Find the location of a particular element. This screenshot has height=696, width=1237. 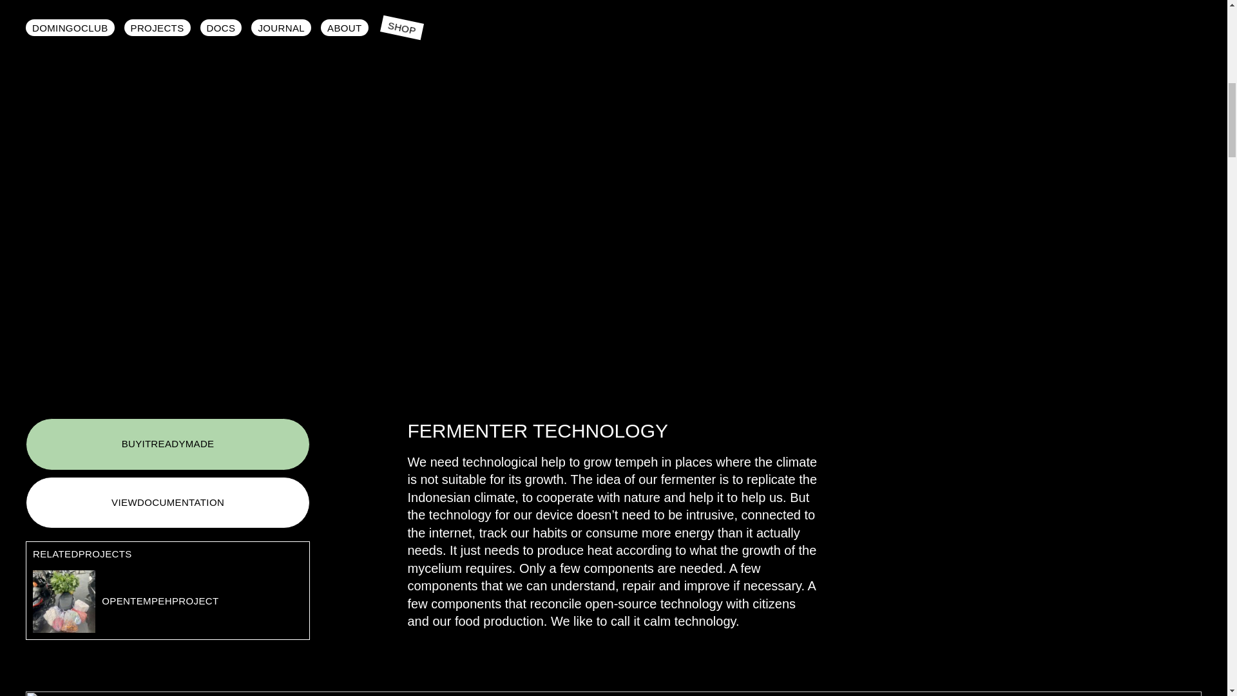

OPEN TEMPEH PROJECT is located at coordinates (168, 602).